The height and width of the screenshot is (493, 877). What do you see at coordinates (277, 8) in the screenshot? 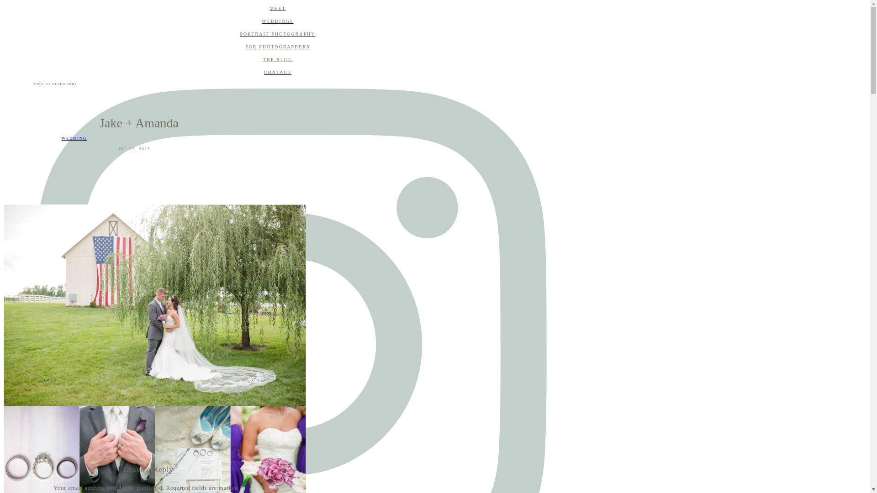
I see `MEET` at bounding box center [277, 8].